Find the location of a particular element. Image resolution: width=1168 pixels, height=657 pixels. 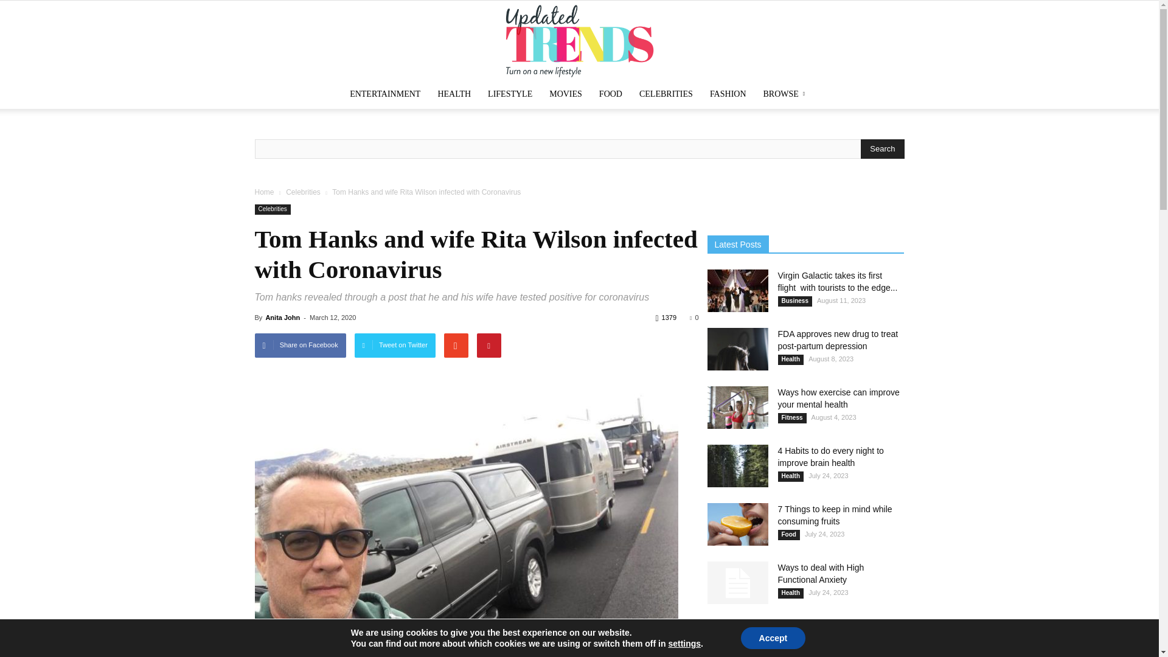

HEALTH is located at coordinates (454, 94).